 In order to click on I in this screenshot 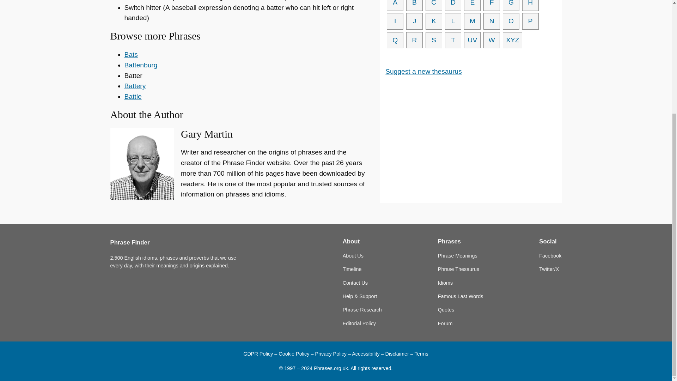, I will do `click(395, 21)`.